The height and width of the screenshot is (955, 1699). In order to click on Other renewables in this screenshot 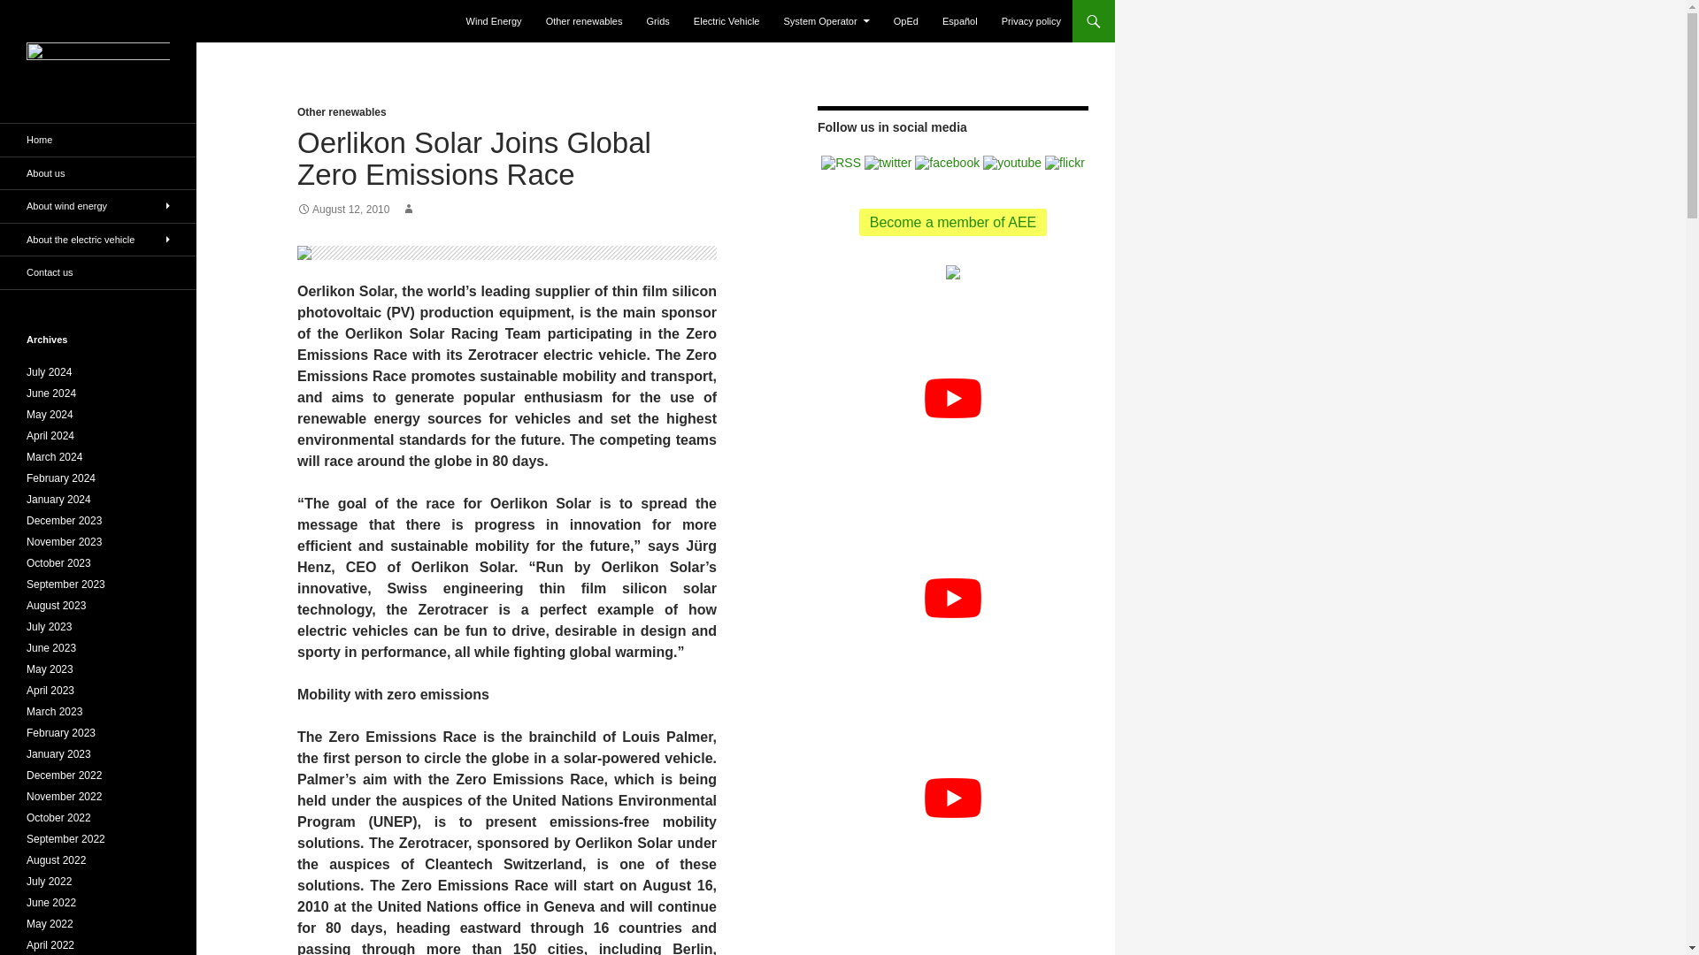, I will do `click(584, 21)`.